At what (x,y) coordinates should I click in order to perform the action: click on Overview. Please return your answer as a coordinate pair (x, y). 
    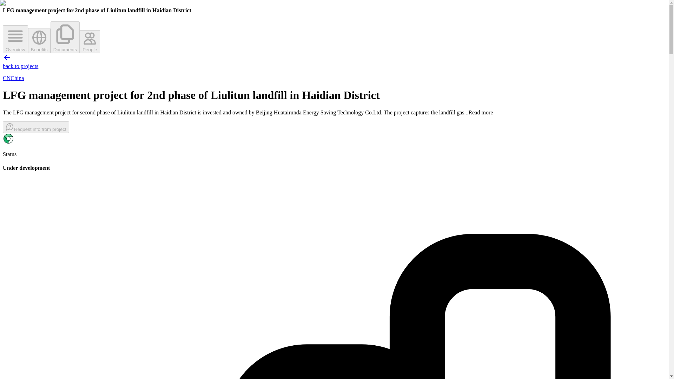
    Looking at the image, I should click on (15, 39).